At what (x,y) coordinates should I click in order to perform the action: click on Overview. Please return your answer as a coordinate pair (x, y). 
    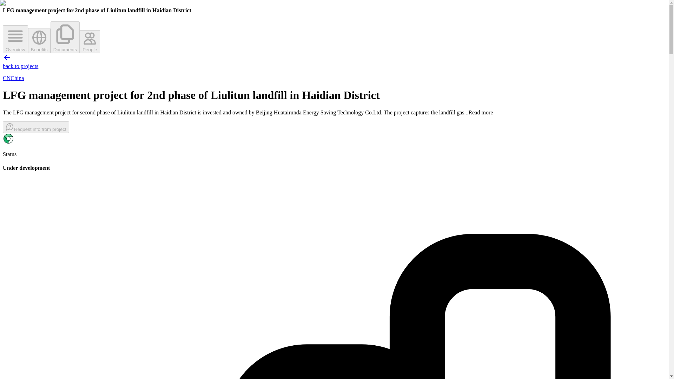
    Looking at the image, I should click on (15, 39).